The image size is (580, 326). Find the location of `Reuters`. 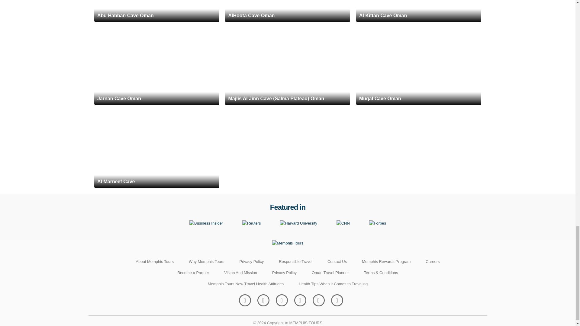

Reuters is located at coordinates (252, 223).